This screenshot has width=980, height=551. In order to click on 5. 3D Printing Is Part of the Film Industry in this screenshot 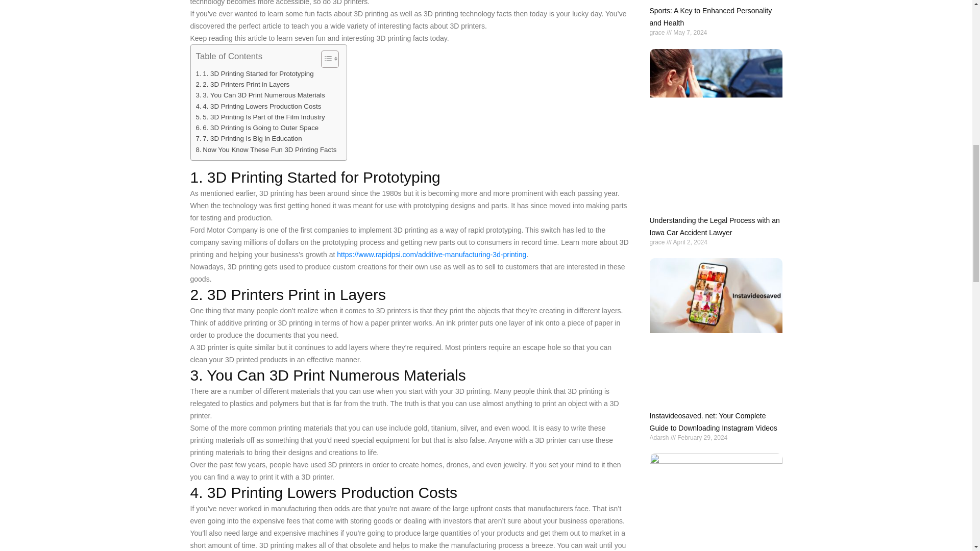, I will do `click(260, 117)`.